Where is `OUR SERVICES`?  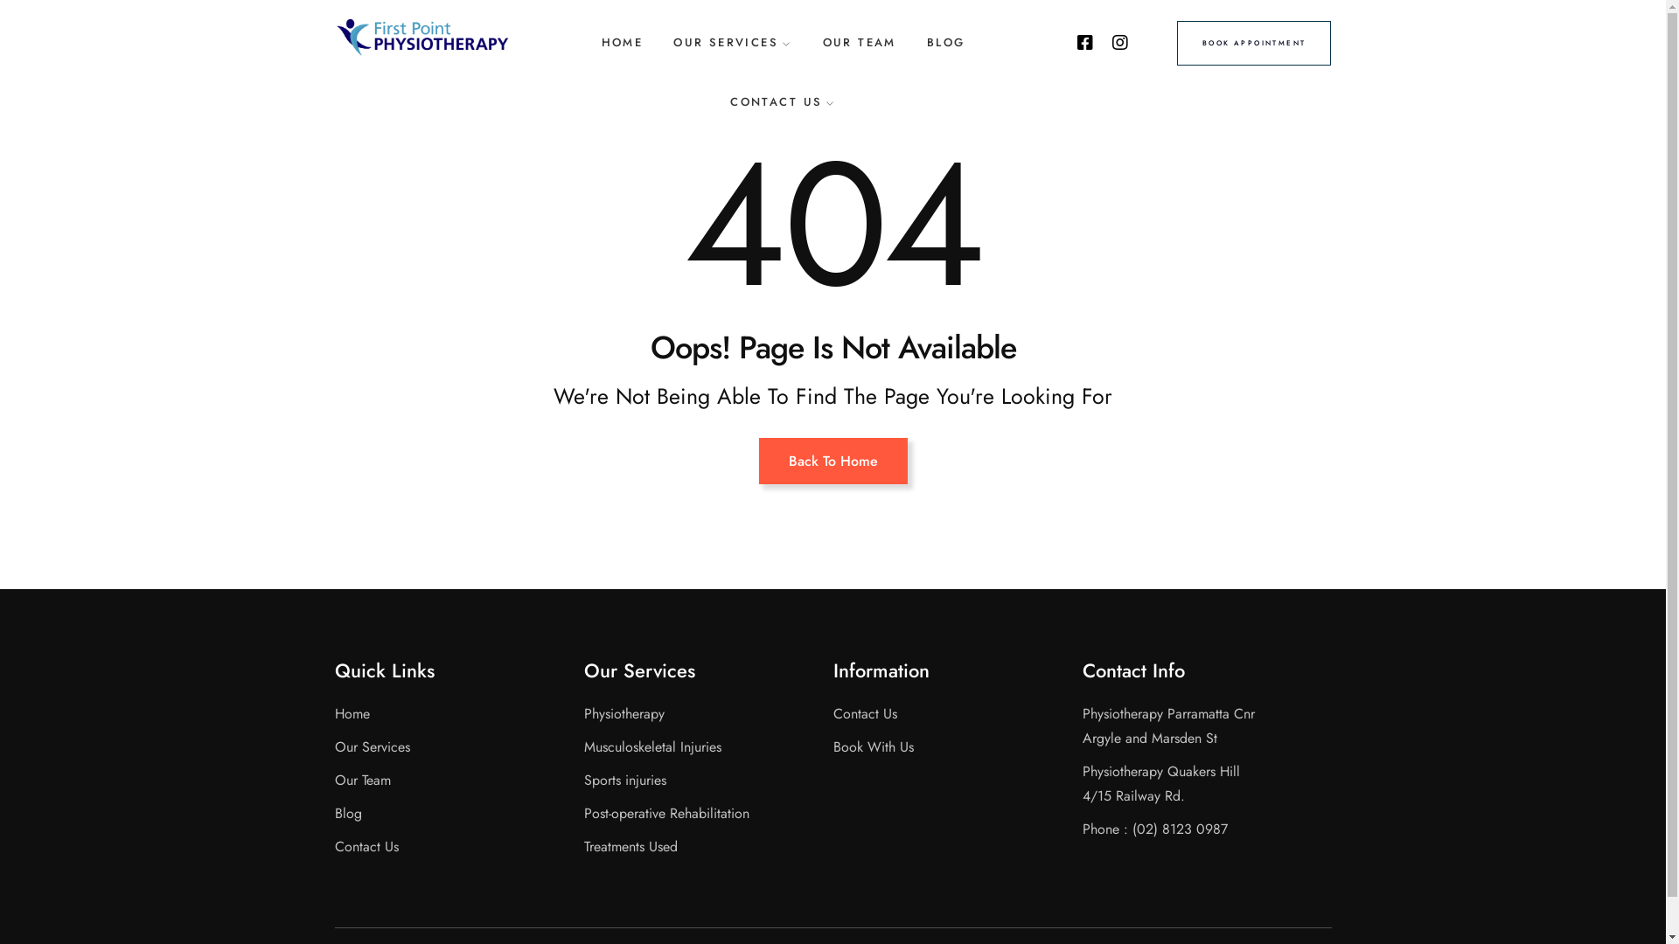
OUR SERVICES is located at coordinates (733, 42).